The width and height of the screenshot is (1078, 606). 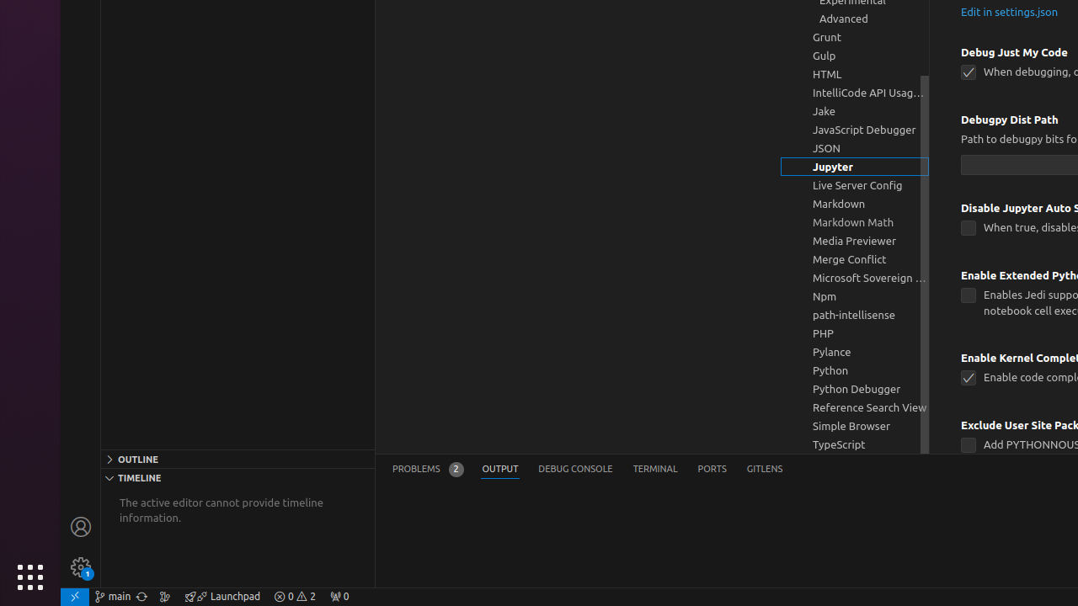 What do you see at coordinates (855, 278) in the screenshot?
I see `Microsoft Sovereign Cloud, group` at bounding box center [855, 278].